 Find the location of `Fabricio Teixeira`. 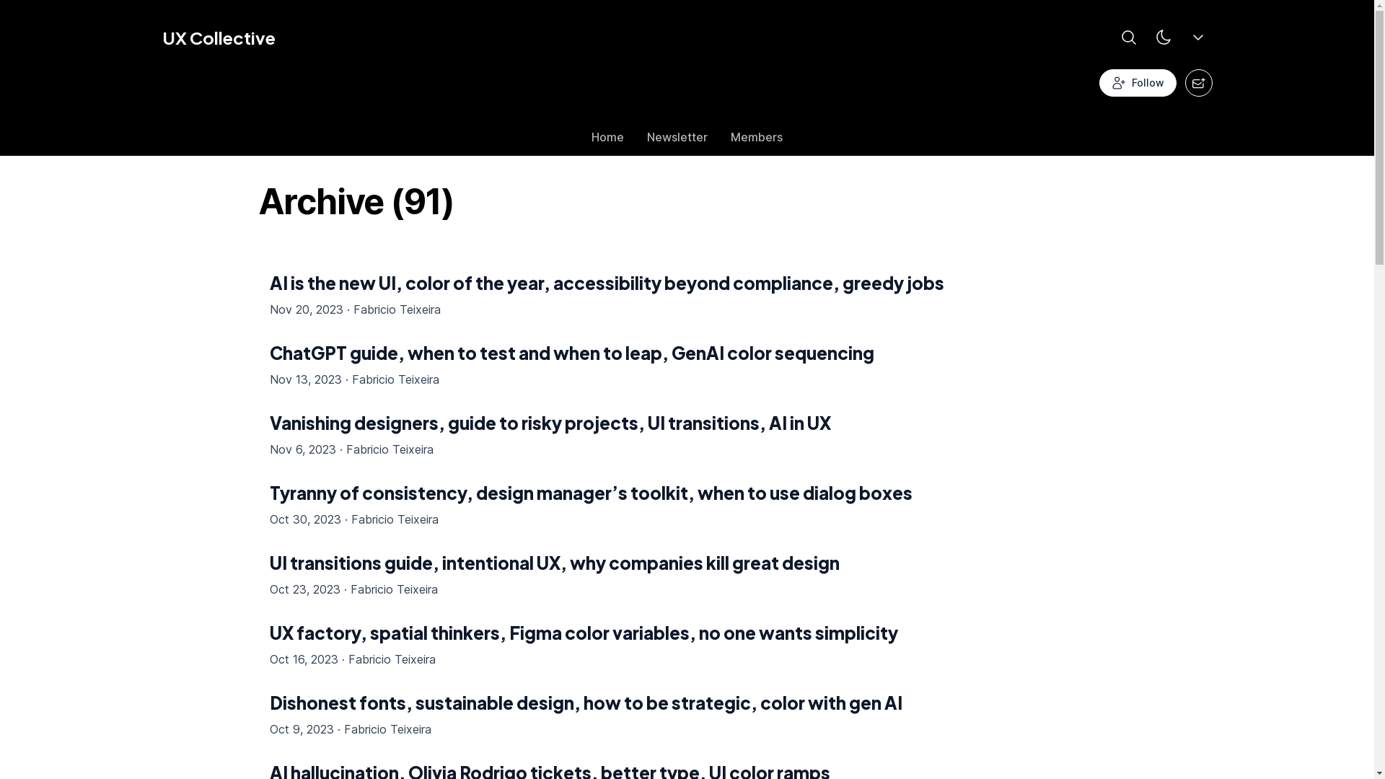

Fabricio Teixeira is located at coordinates (397, 309).